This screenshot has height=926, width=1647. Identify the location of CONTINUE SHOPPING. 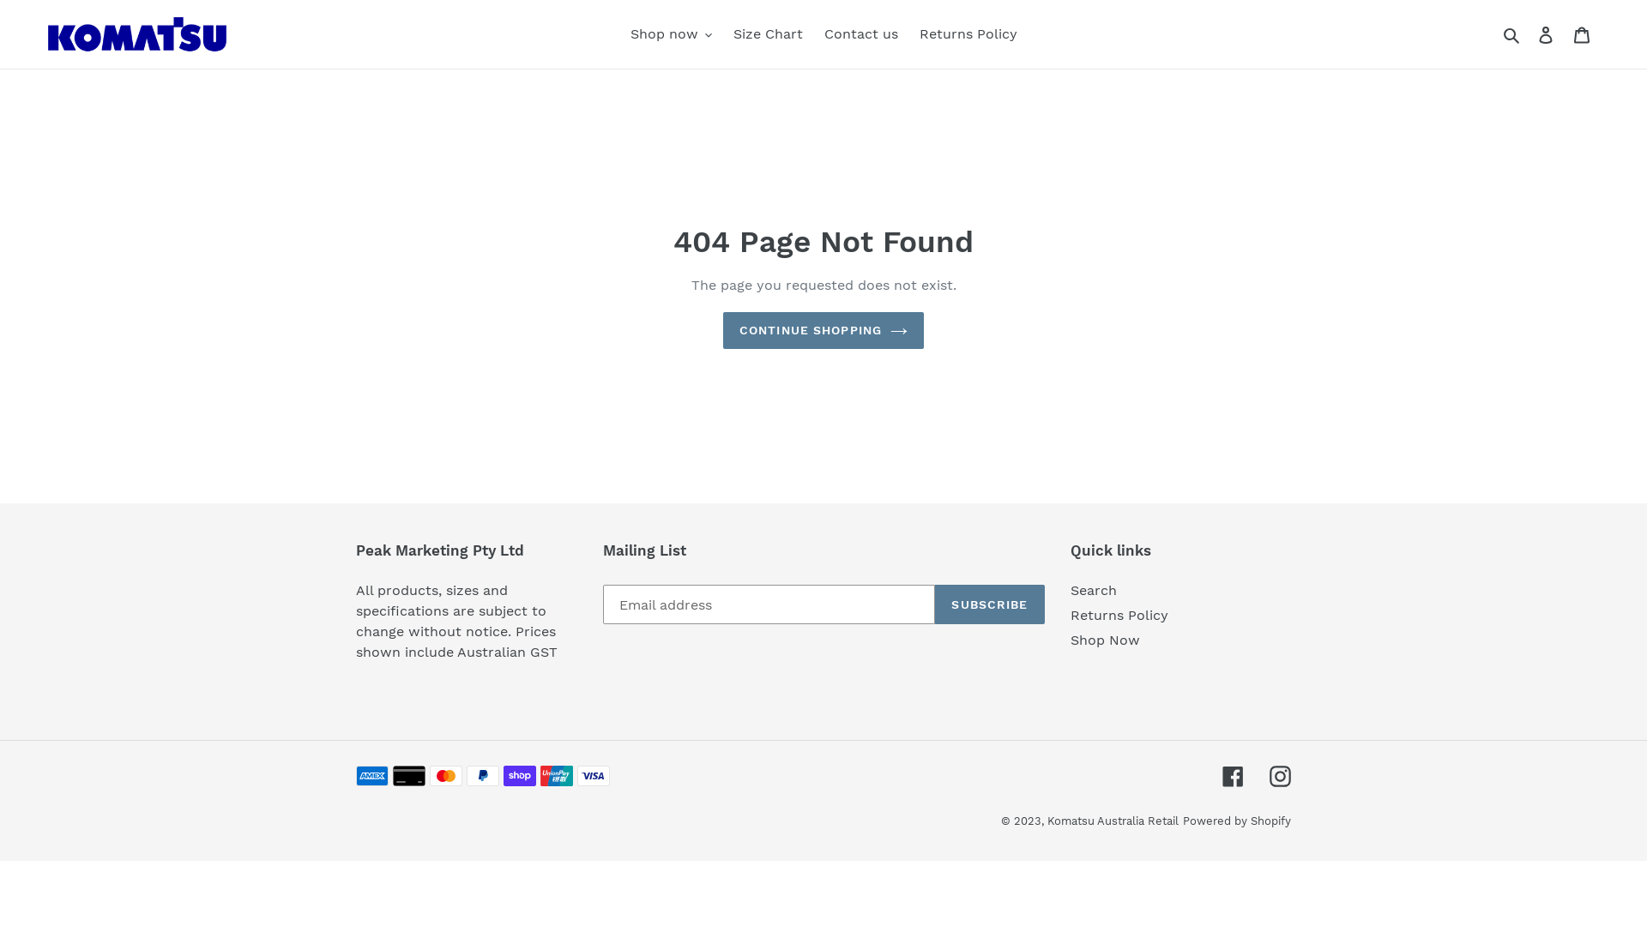
(823, 331).